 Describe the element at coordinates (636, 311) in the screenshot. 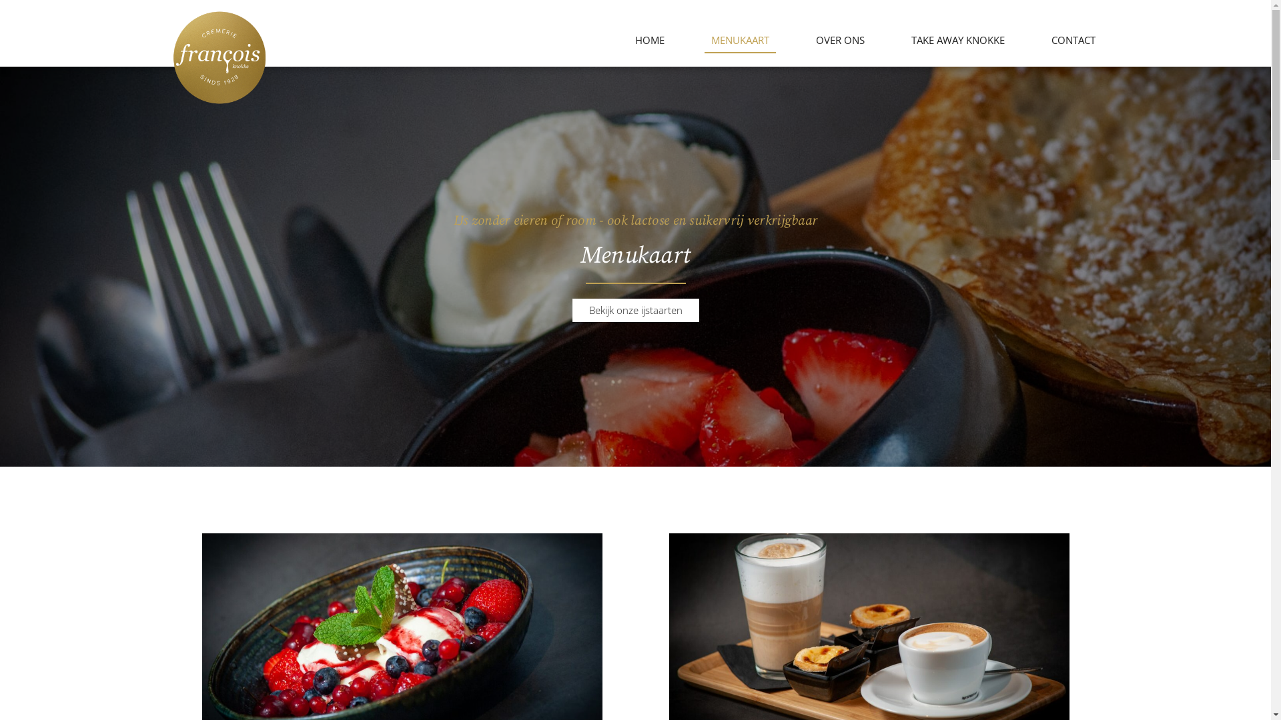

I see `Bekijk onze ijstaarten` at that location.